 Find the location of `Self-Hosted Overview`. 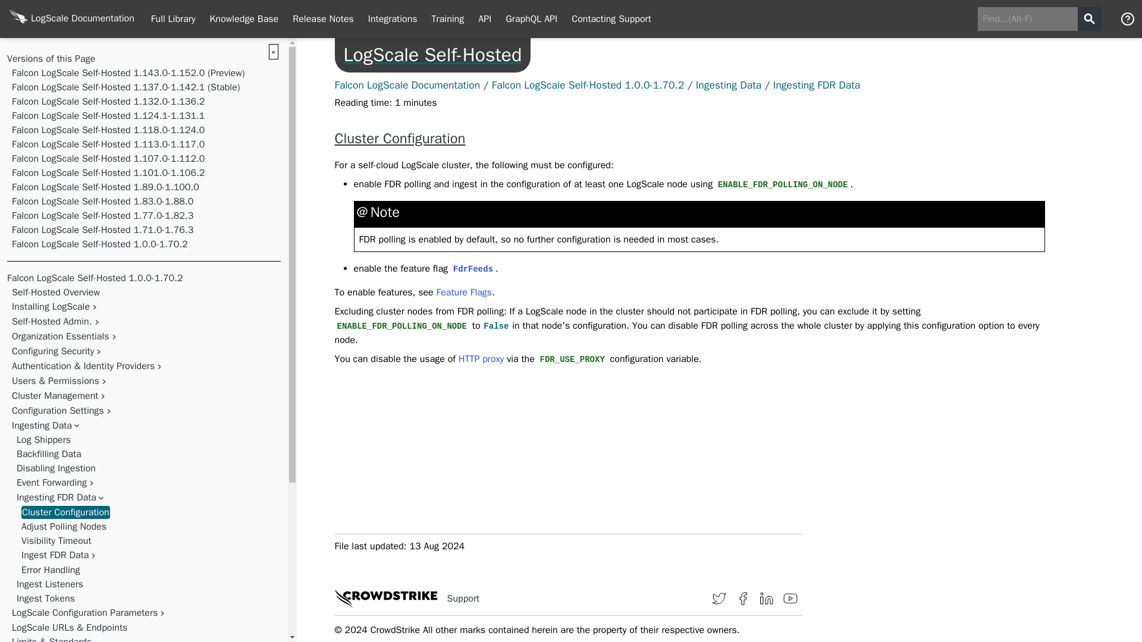

Self-Hosted Overview is located at coordinates (56, 292).